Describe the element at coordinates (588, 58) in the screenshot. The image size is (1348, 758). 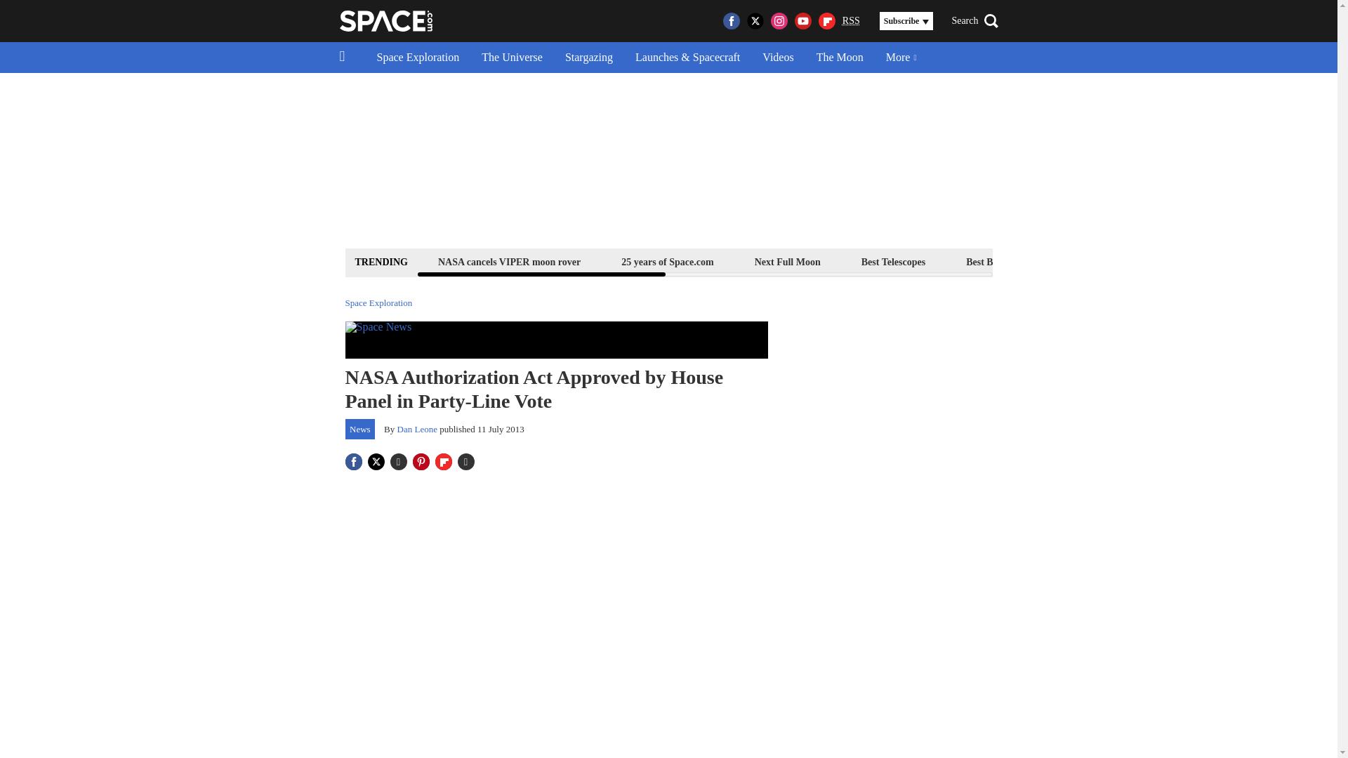
I see `Stargazing` at that location.